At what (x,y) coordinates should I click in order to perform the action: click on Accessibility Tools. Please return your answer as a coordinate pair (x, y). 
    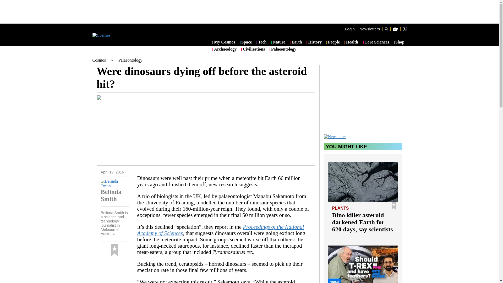
    Looking at the image, I should click on (404, 29).